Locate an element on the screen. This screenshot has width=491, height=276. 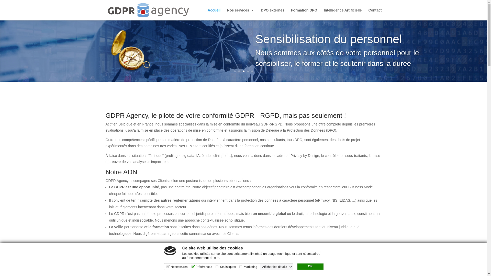
Formation DPO is located at coordinates (304, 14).